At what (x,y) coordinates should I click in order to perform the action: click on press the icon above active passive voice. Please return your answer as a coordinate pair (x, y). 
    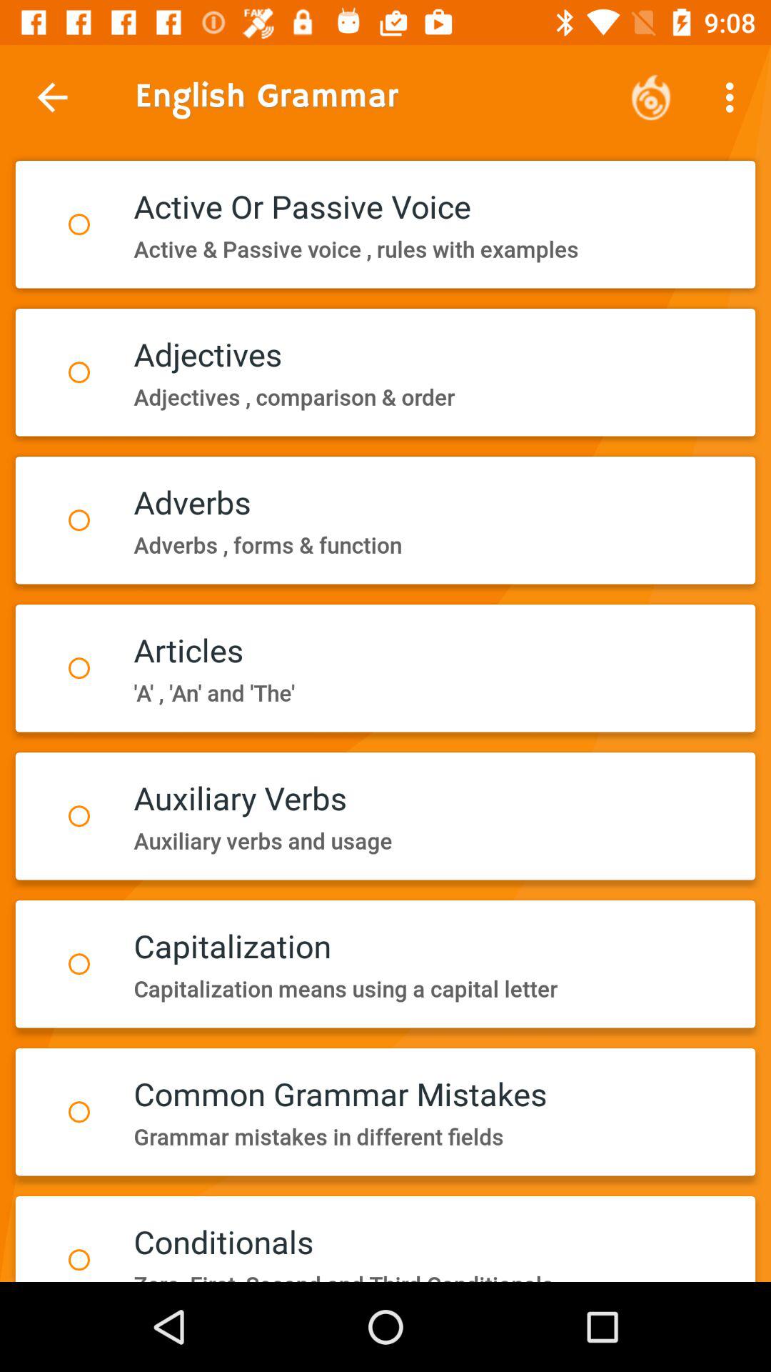
    Looking at the image, I should click on (651, 97).